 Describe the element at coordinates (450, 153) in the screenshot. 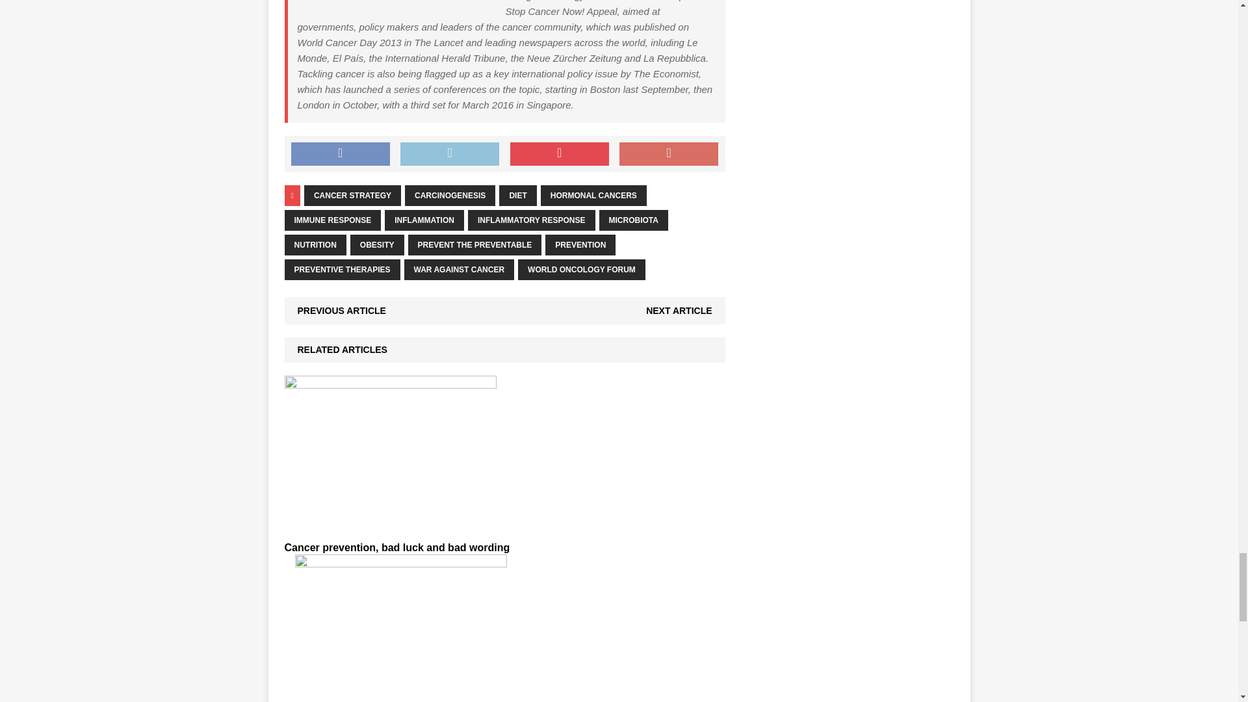

I see `Tweet This Post` at that location.